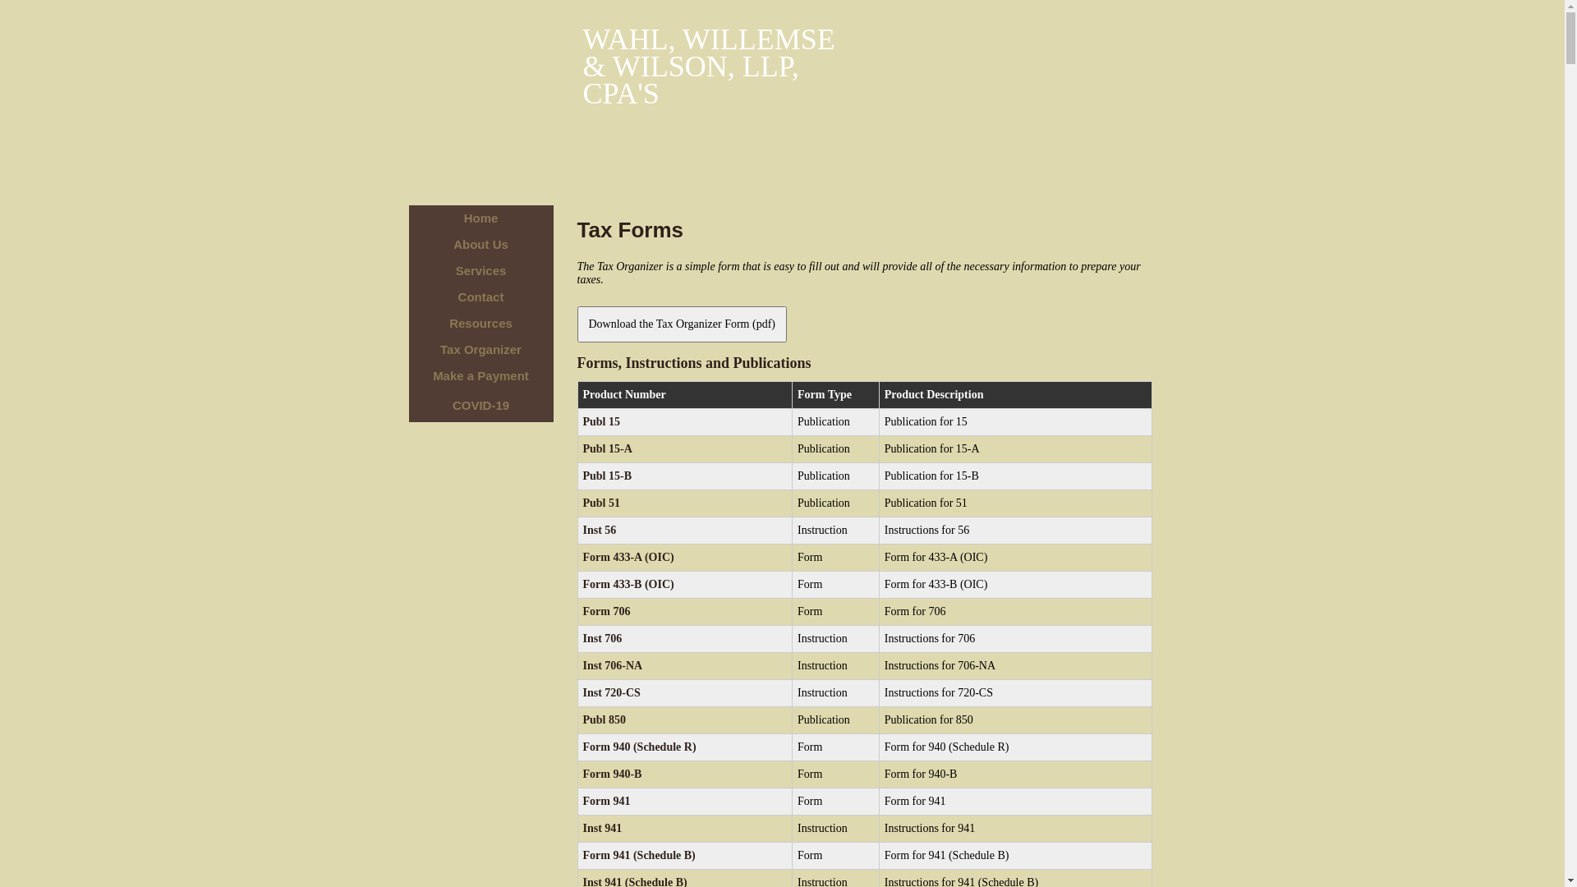  What do you see at coordinates (481, 245) in the screenshot?
I see `About Us` at bounding box center [481, 245].